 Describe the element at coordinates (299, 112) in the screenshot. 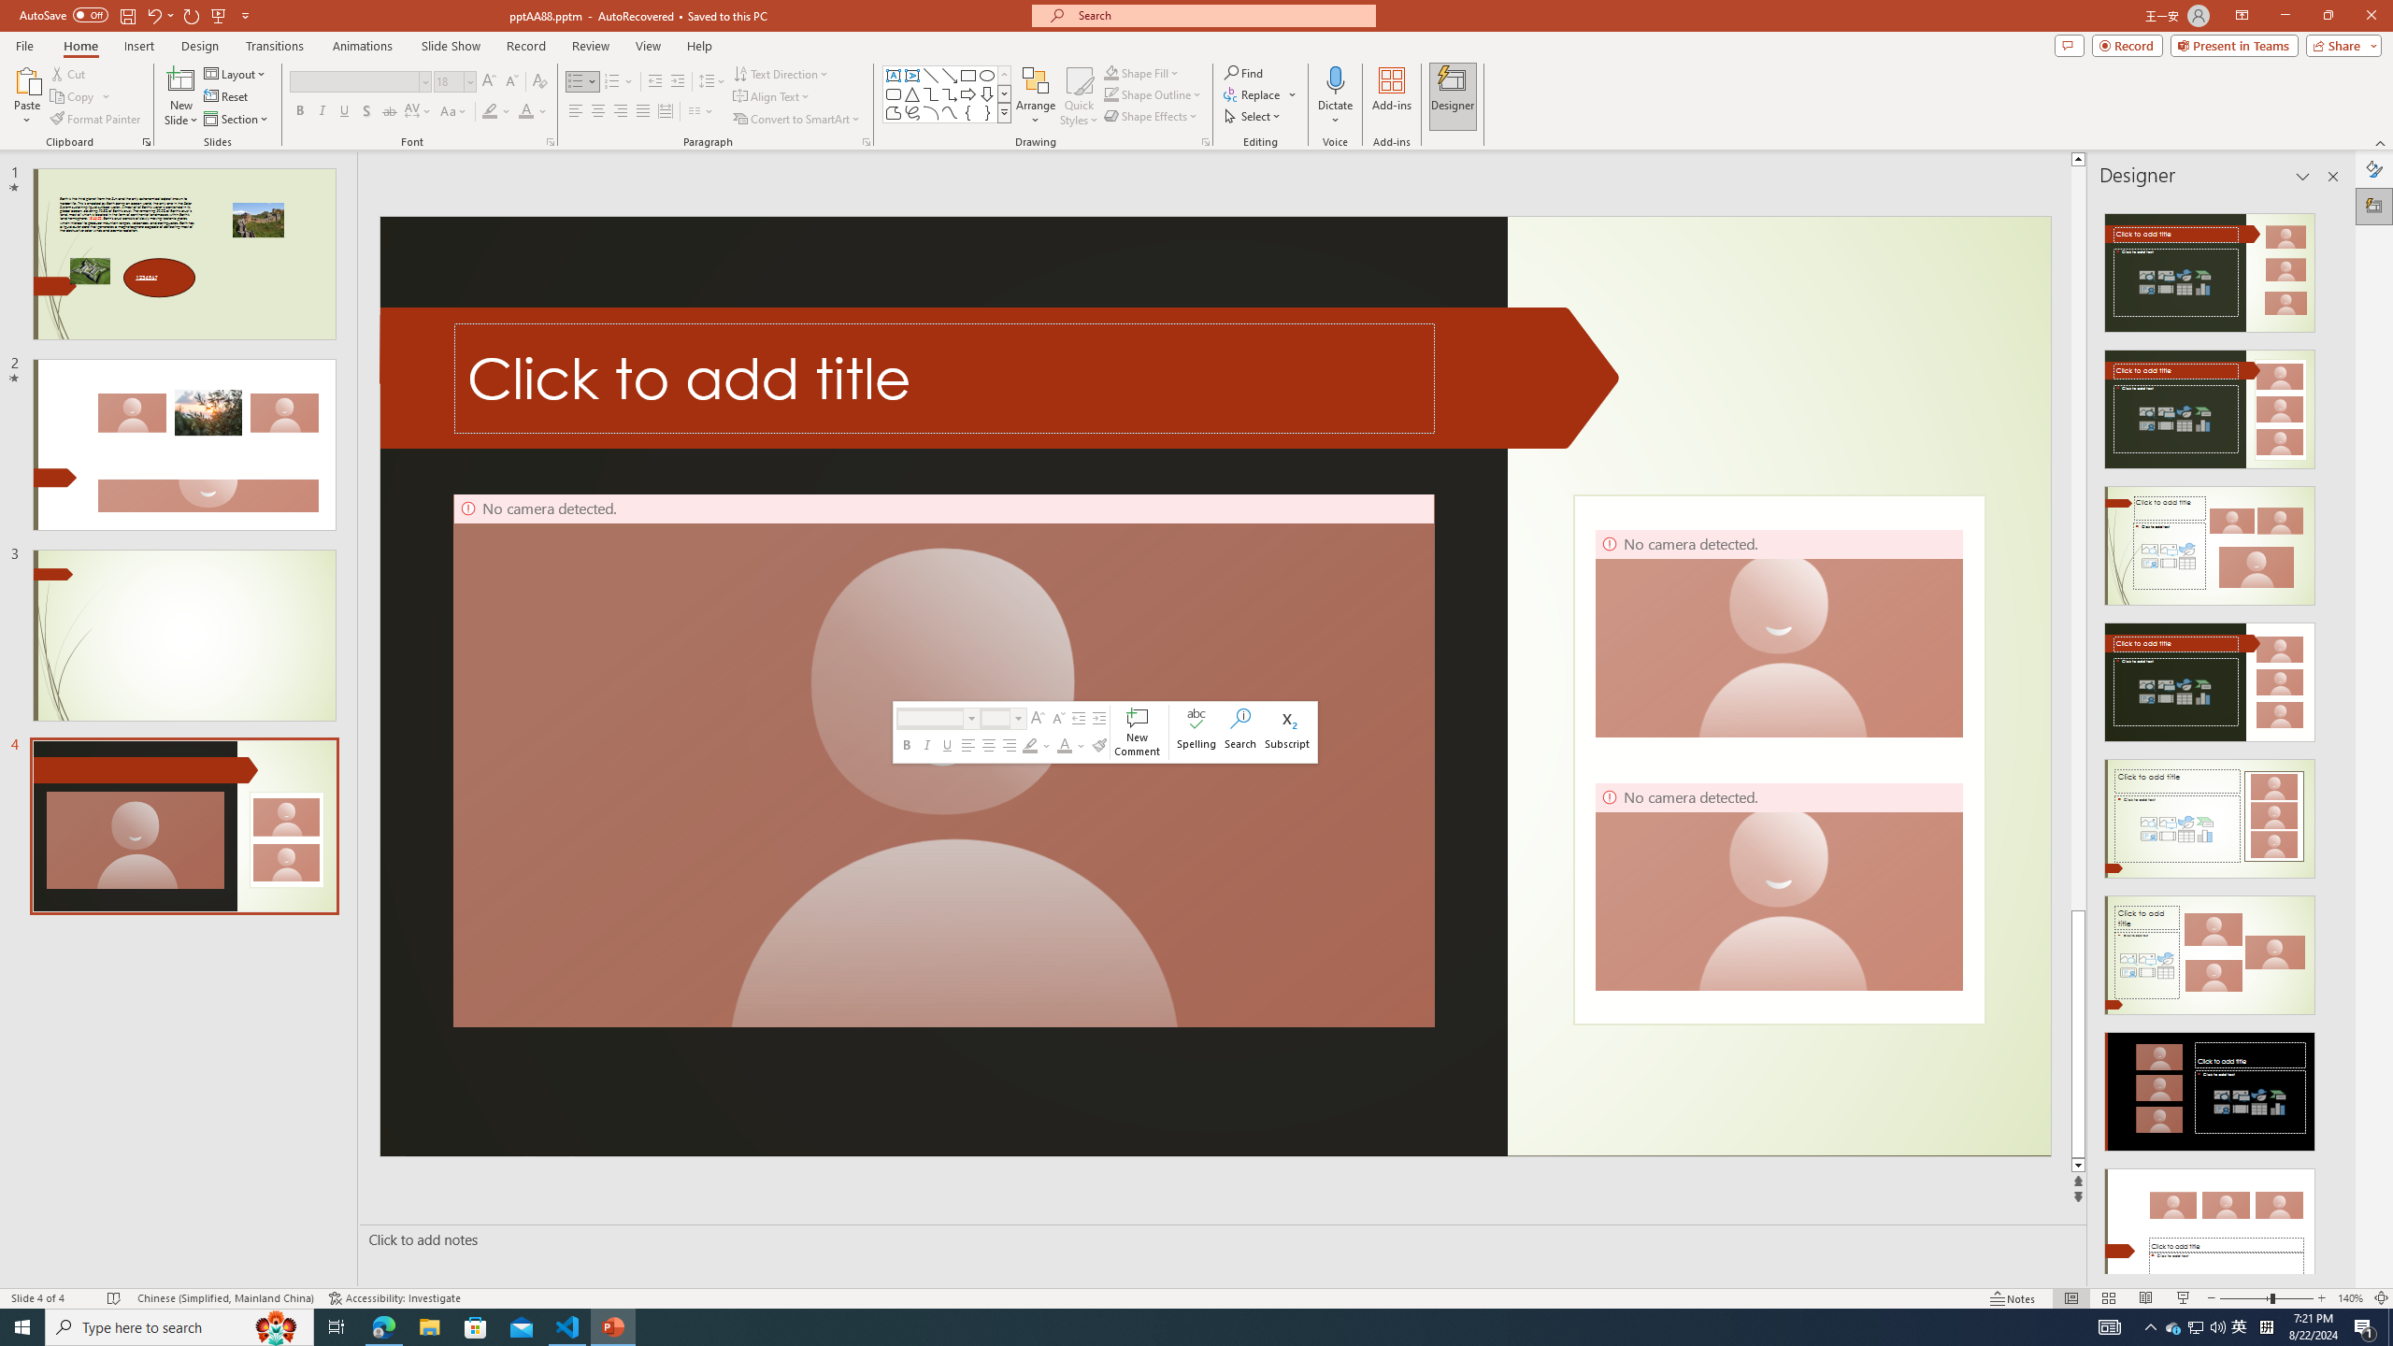

I see `Bold` at that location.